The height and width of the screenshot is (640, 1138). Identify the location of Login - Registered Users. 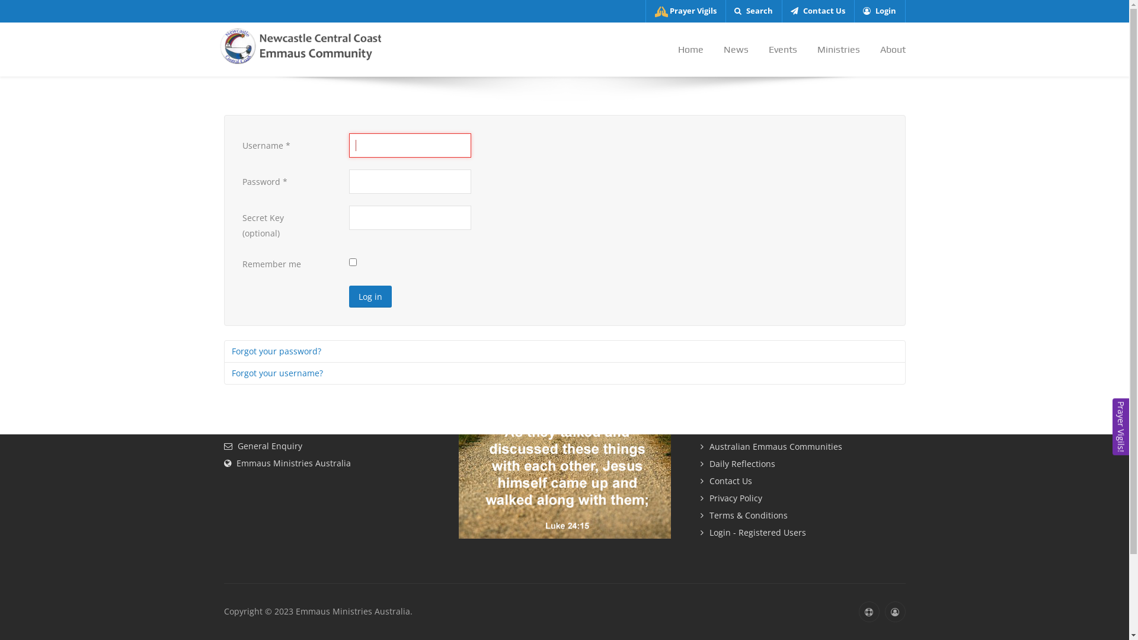
(803, 533).